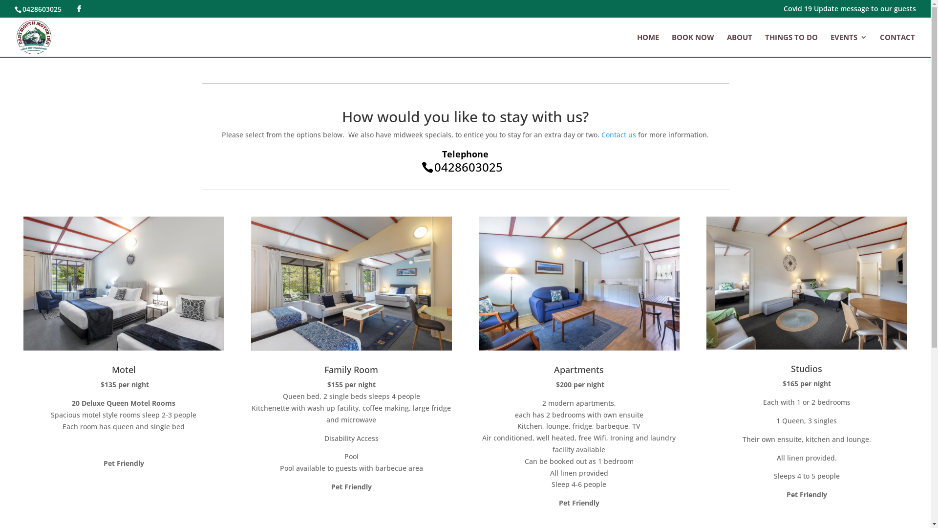 Image resolution: width=938 pixels, height=528 pixels. What do you see at coordinates (579, 370) in the screenshot?
I see `Apartments` at bounding box center [579, 370].